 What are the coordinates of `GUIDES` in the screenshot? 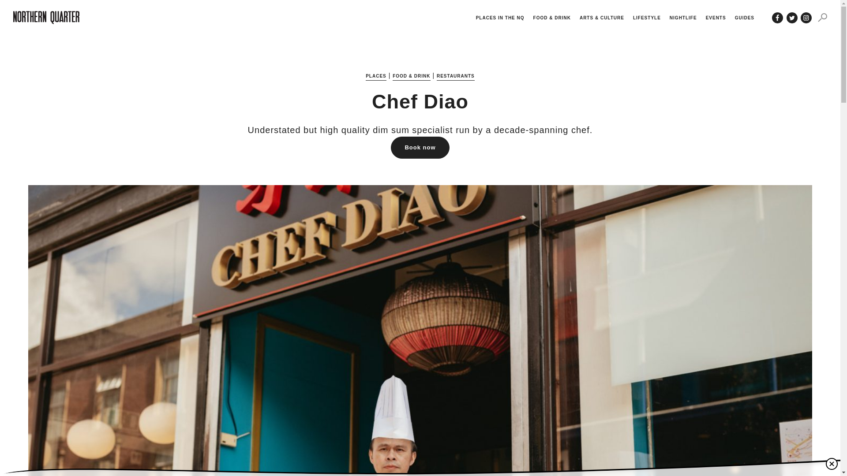 It's located at (745, 18).